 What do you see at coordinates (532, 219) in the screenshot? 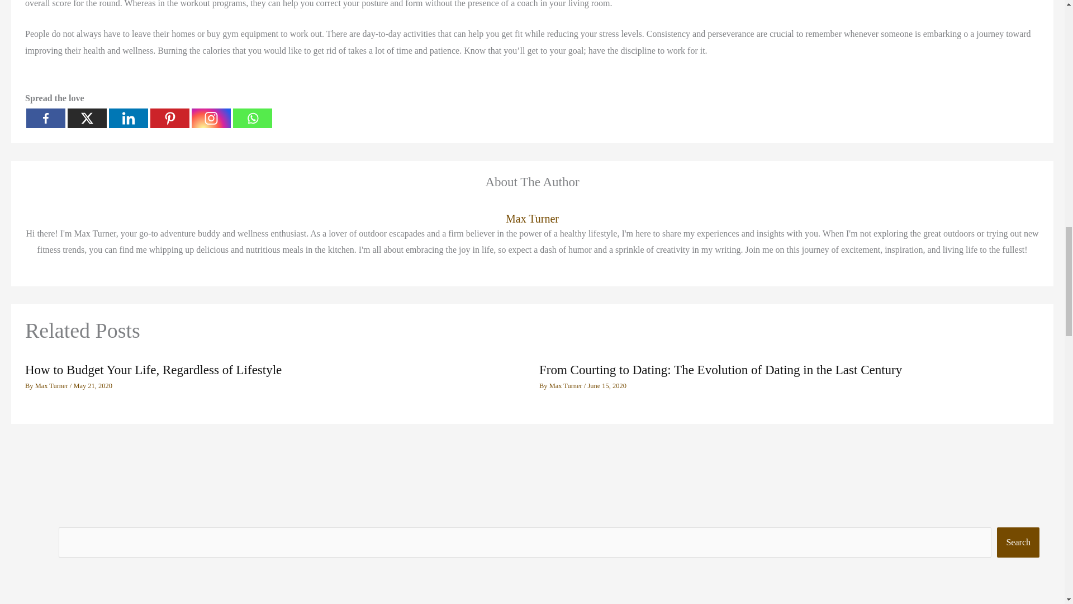
I see `Max Turner` at bounding box center [532, 219].